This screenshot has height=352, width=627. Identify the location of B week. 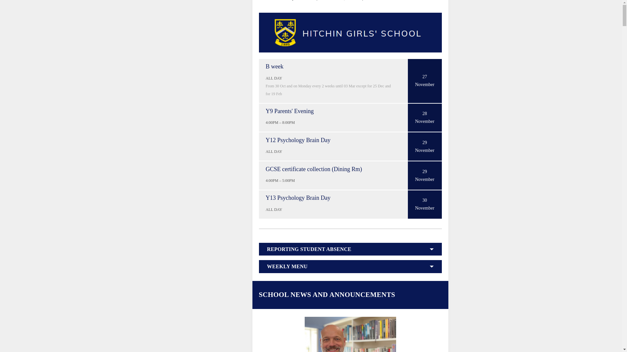
(274, 66).